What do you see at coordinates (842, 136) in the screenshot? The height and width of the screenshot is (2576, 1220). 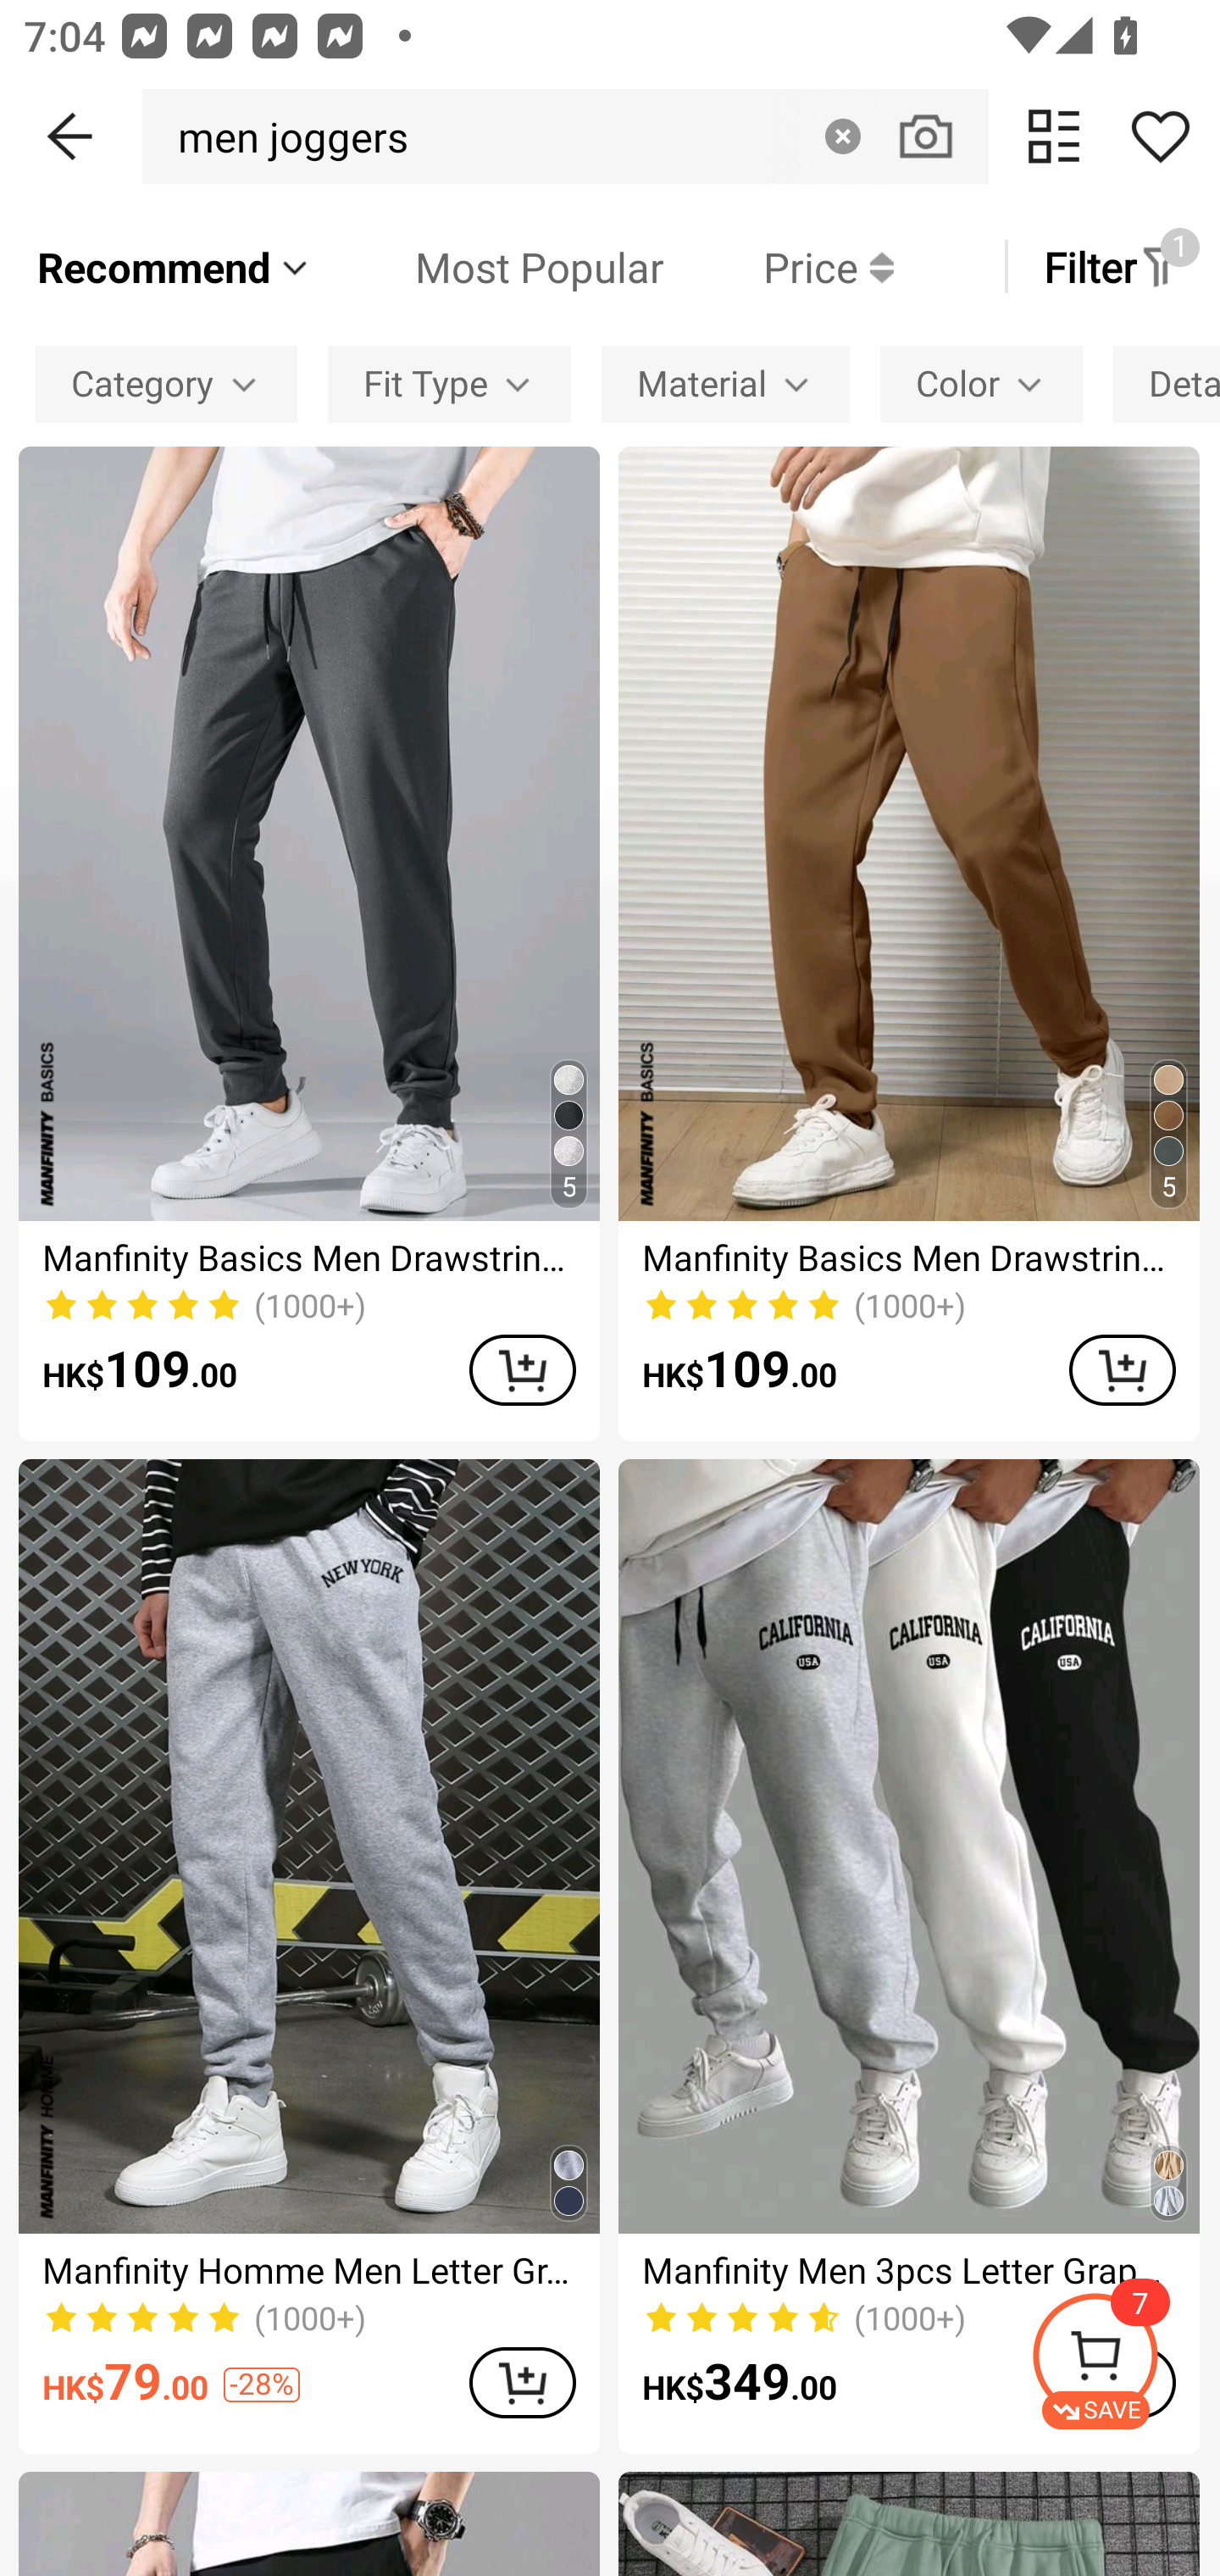 I see `Clear` at bounding box center [842, 136].